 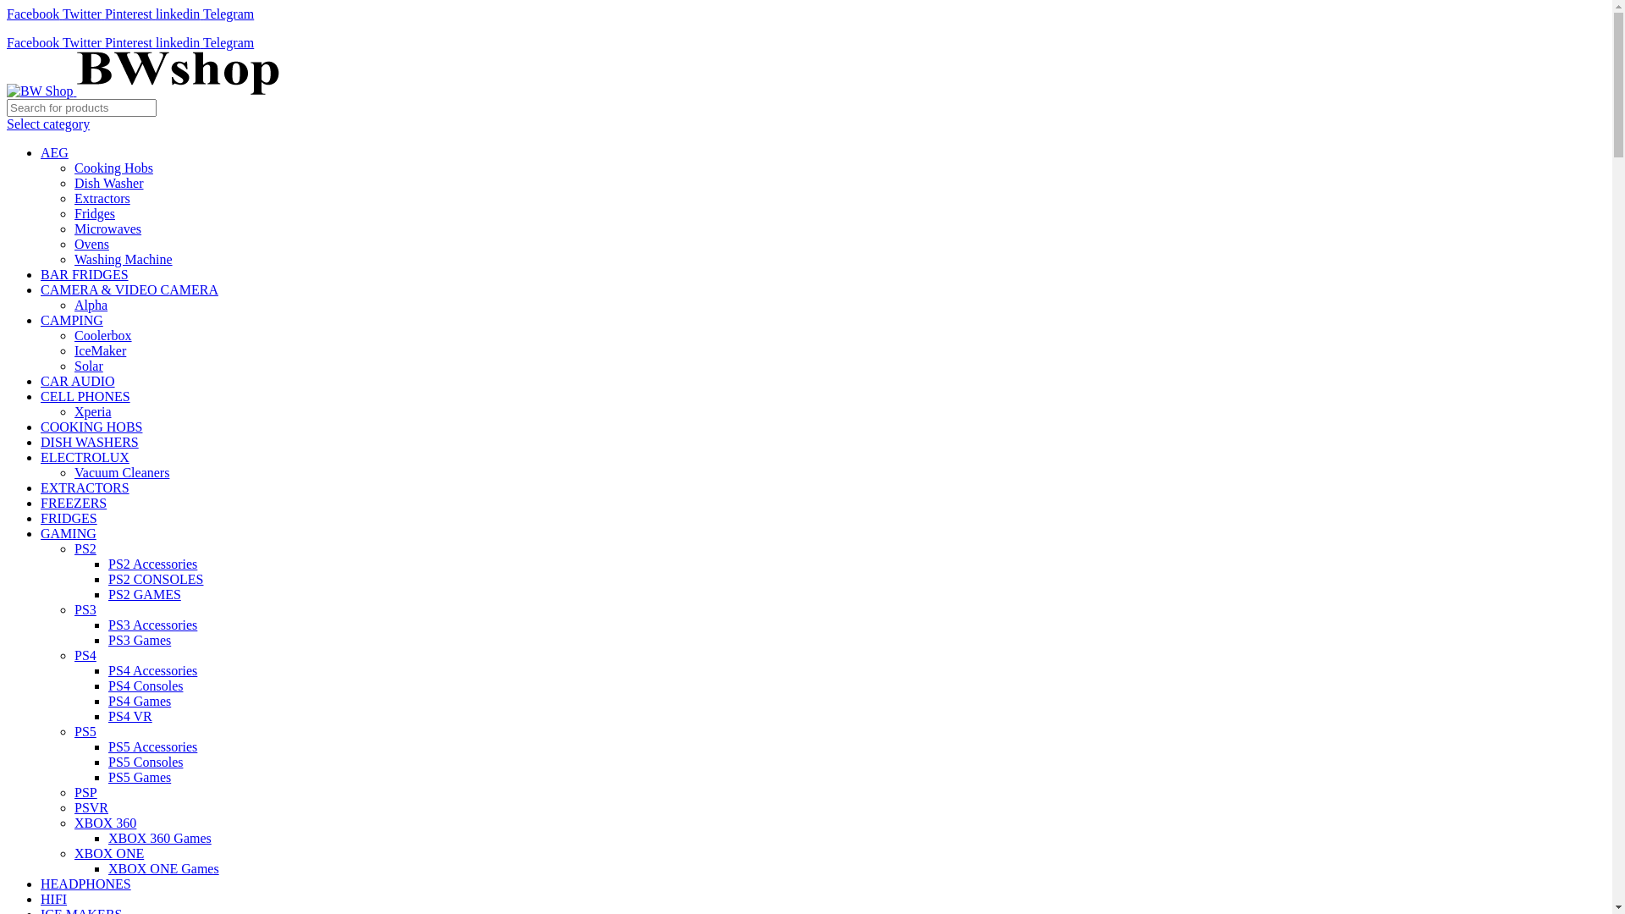 What do you see at coordinates (85, 731) in the screenshot?
I see `PS5` at bounding box center [85, 731].